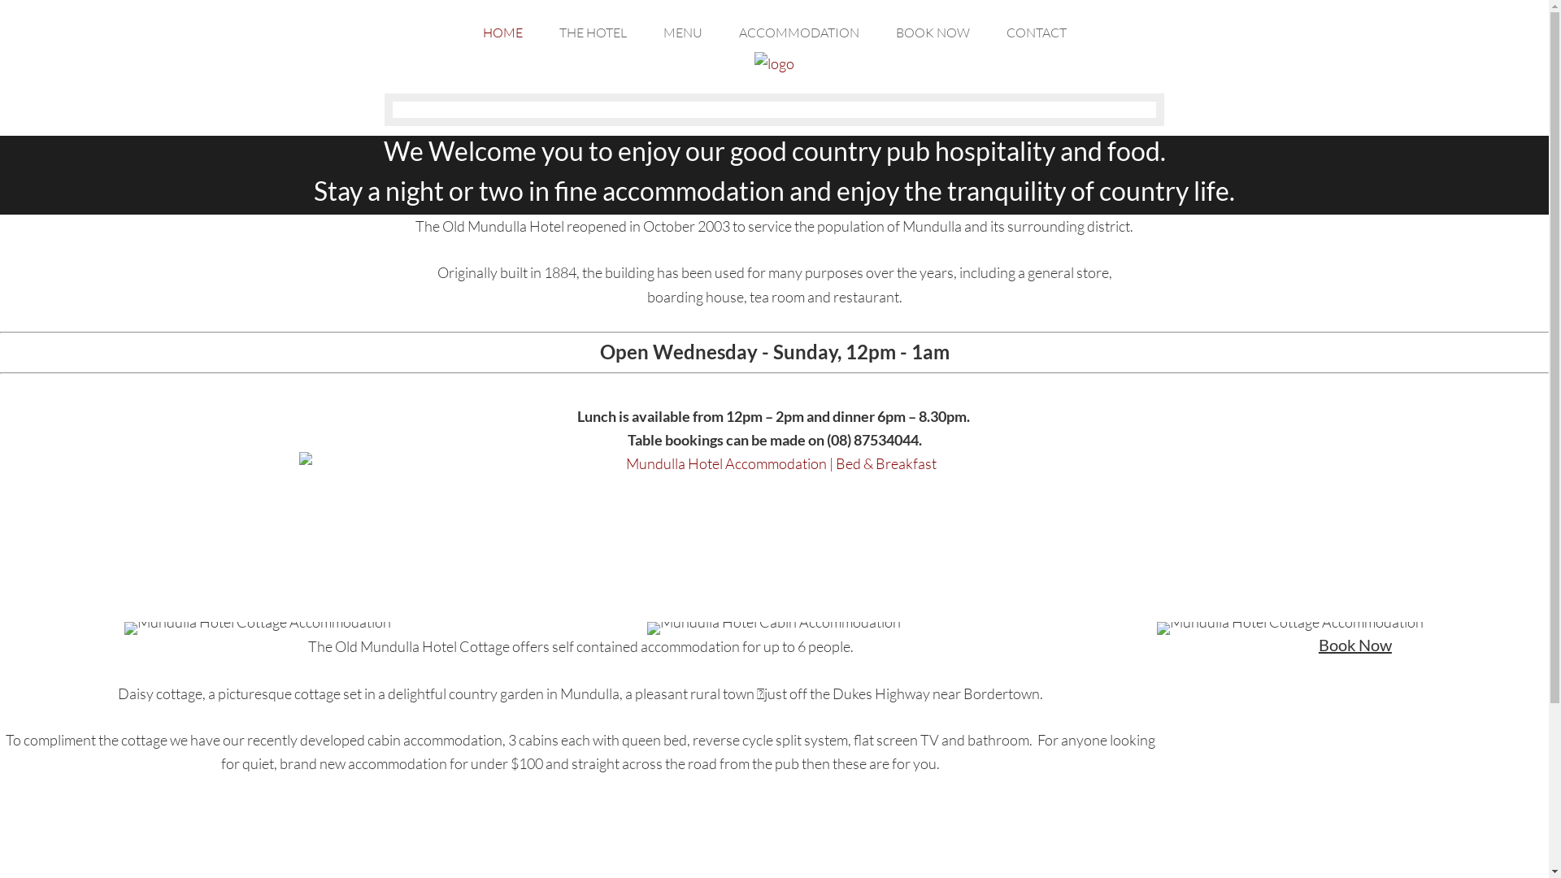 The height and width of the screenshot is (878, 1561). Describe the element at coordinates (774, 628) in the screenshot. I see `Cabin-1` at that location.